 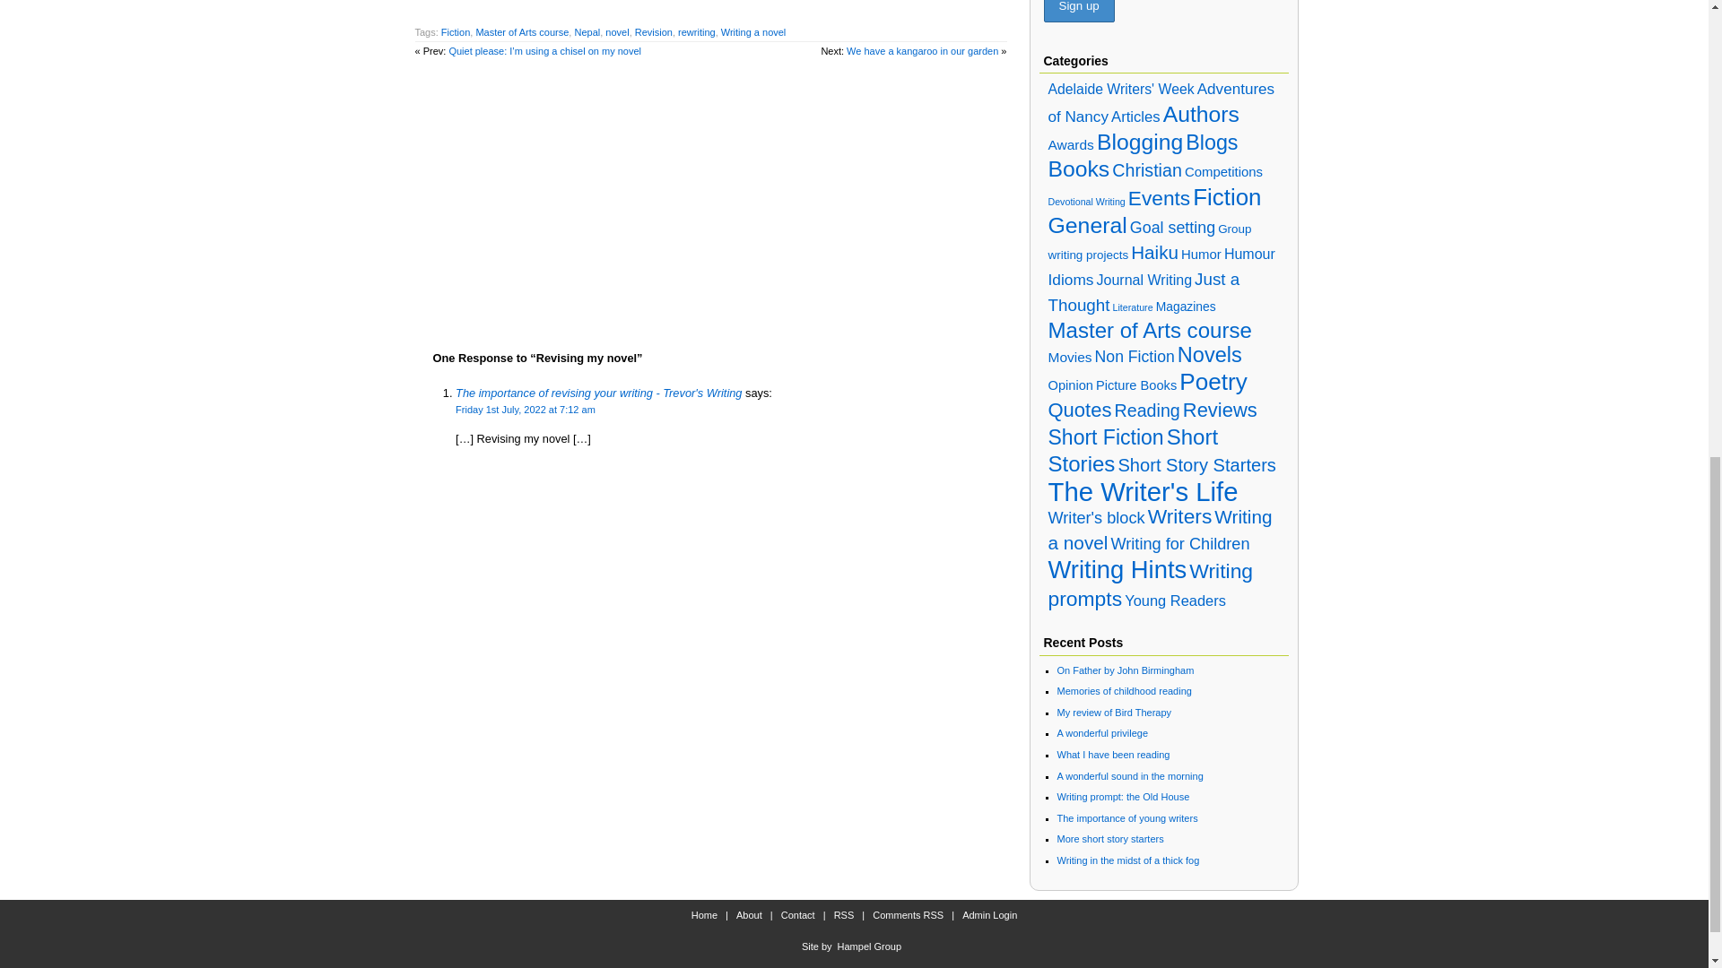 I want to click on Nepal, so click(x=587, y=32).